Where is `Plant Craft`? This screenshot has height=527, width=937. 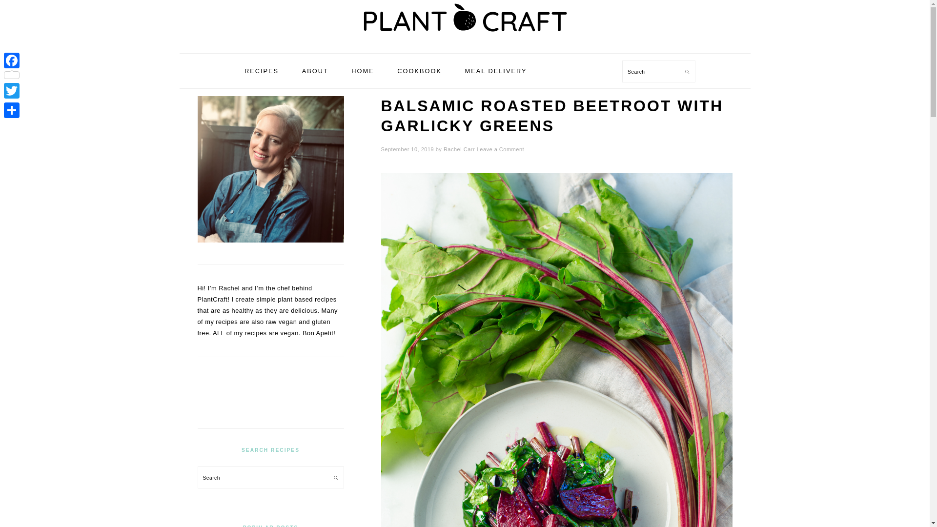 Plant Craft is located at coordinates (465, 20).